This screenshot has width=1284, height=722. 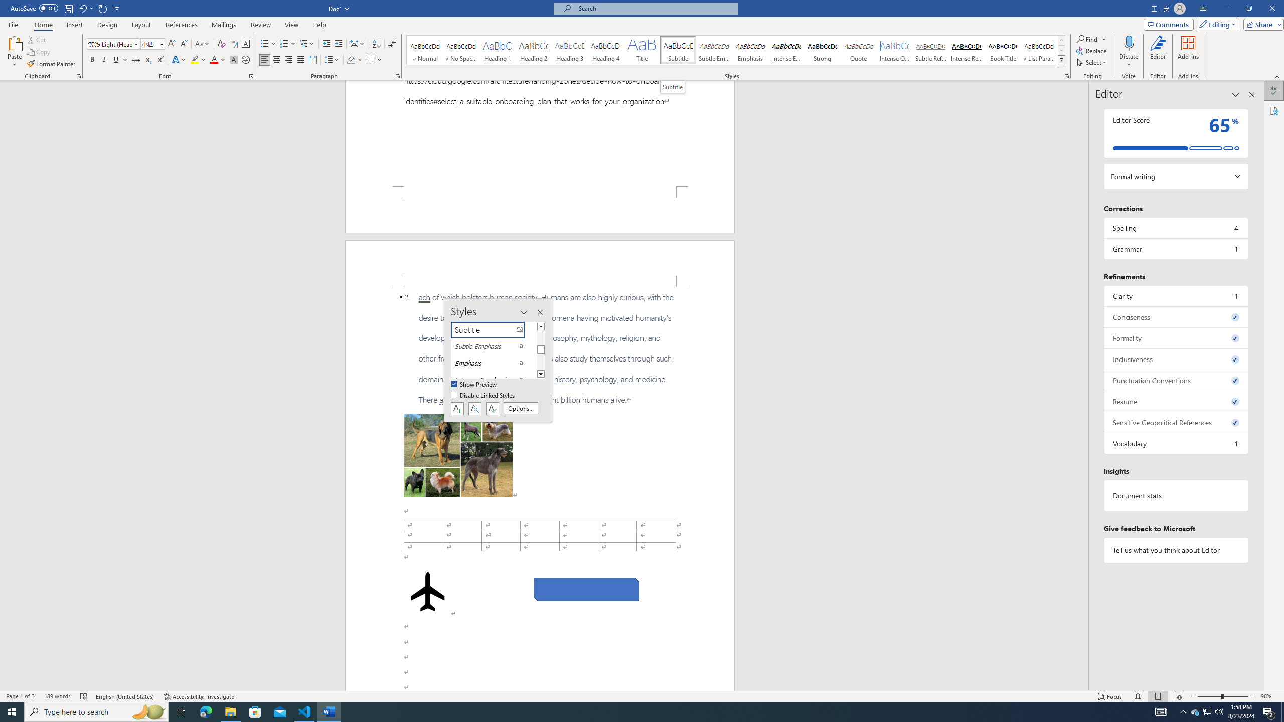 I want to click on Multilevel List, so click(x=306, y=44).